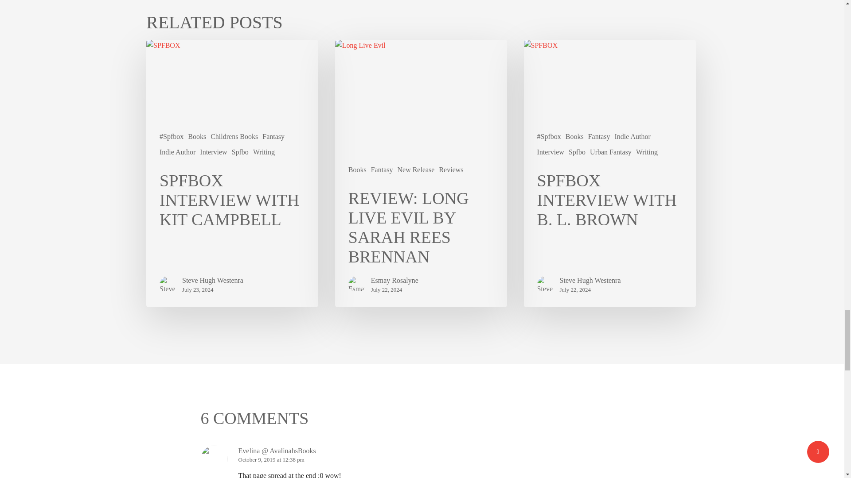 This screenshot has height=478, width=851. I want to click on Writing, so click(264, 152).